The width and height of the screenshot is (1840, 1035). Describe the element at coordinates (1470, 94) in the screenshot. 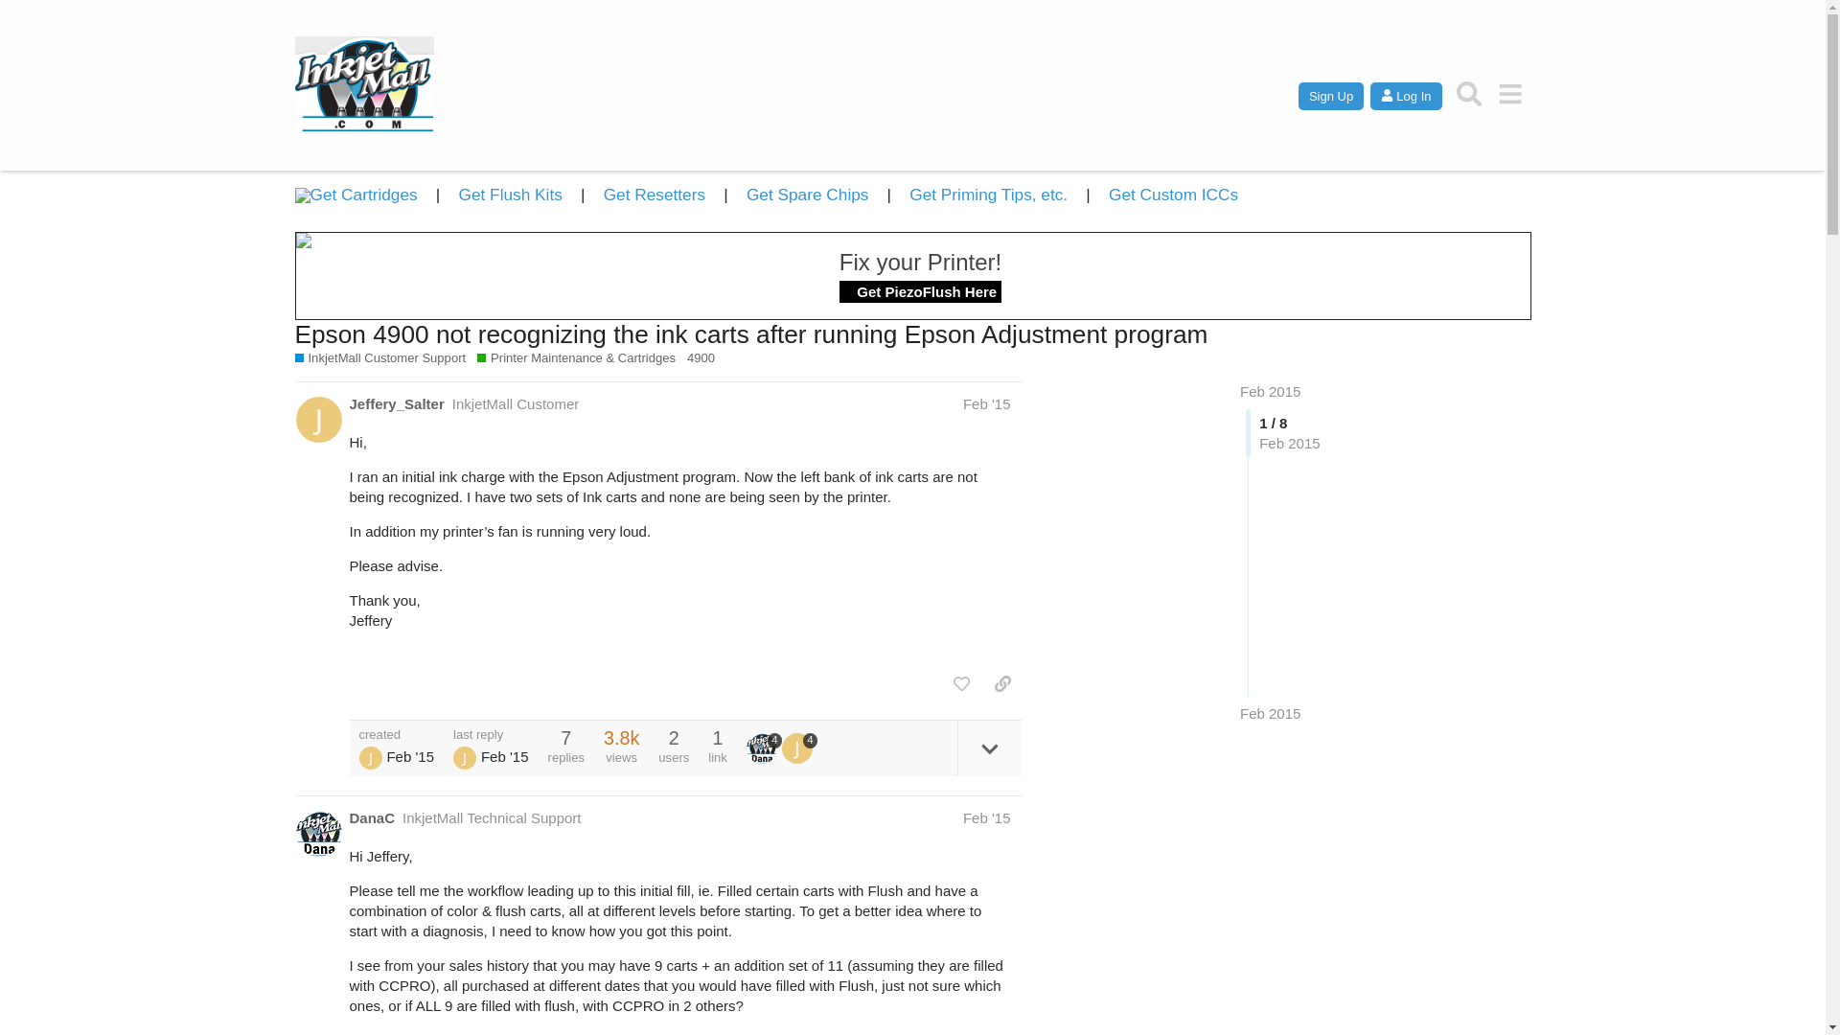

I see `Search` at that location.